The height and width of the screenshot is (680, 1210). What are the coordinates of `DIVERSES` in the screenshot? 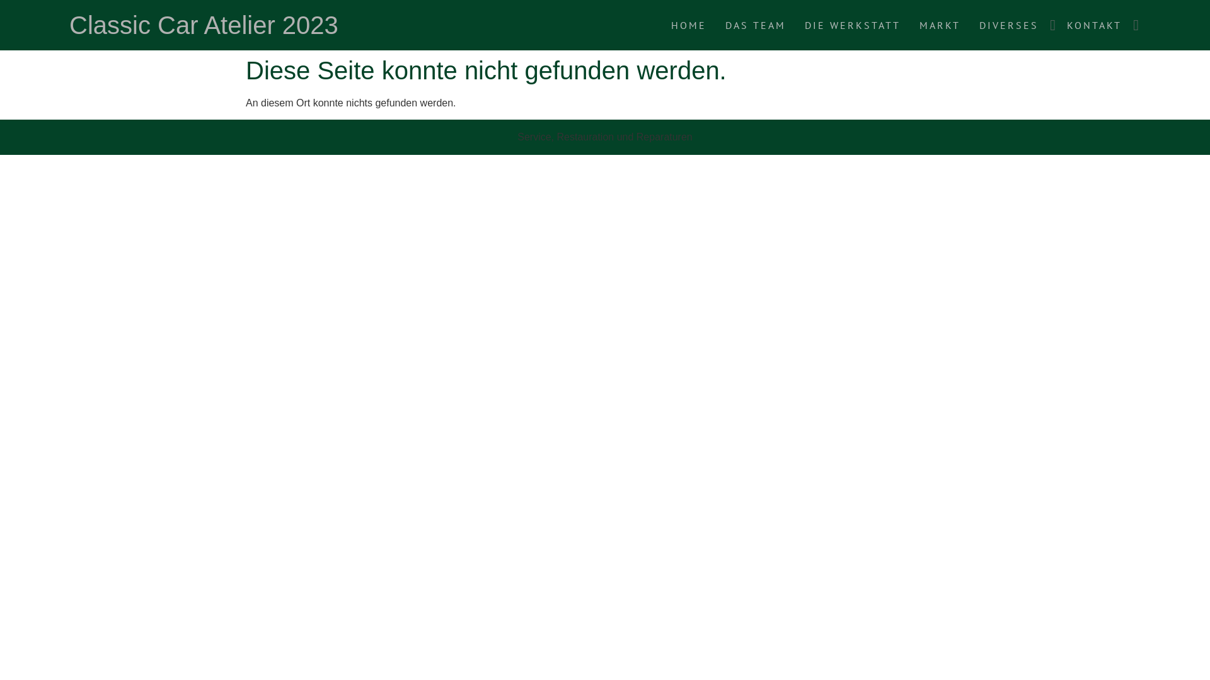 It's located at (1009, 25).